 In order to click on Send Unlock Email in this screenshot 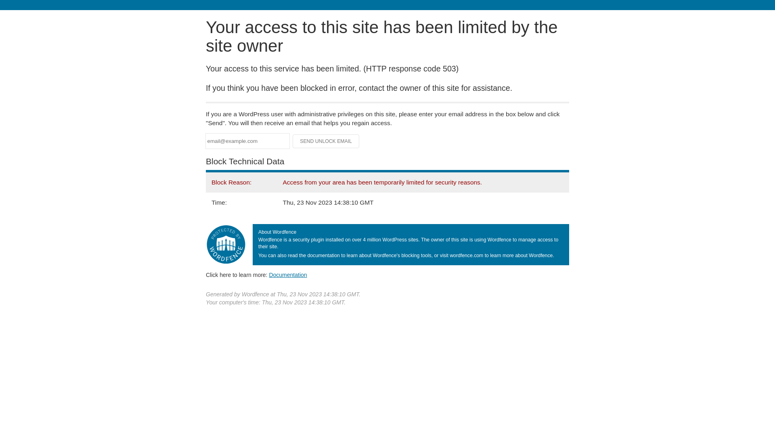, I will do `click(326, 141)`.